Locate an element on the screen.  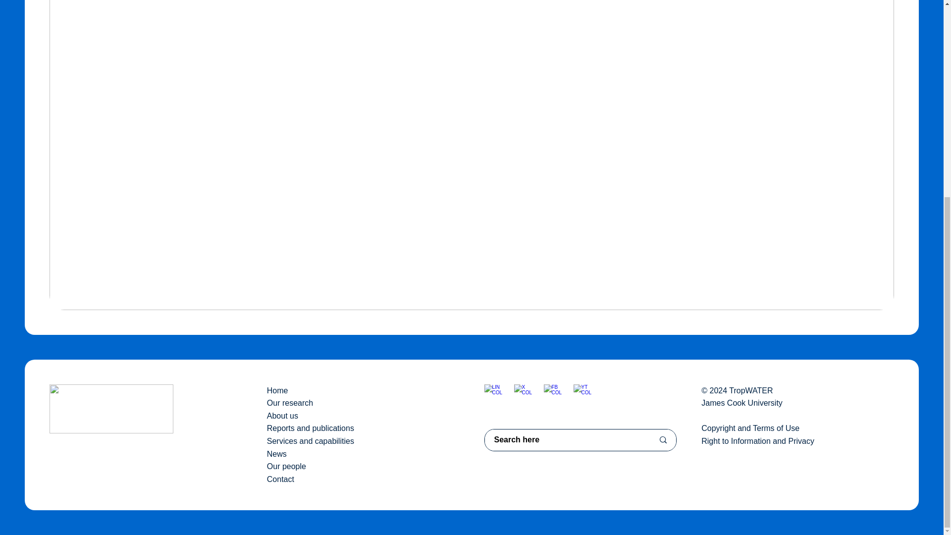
Copyright and Terms of Use is located at coordinates (750, 428).